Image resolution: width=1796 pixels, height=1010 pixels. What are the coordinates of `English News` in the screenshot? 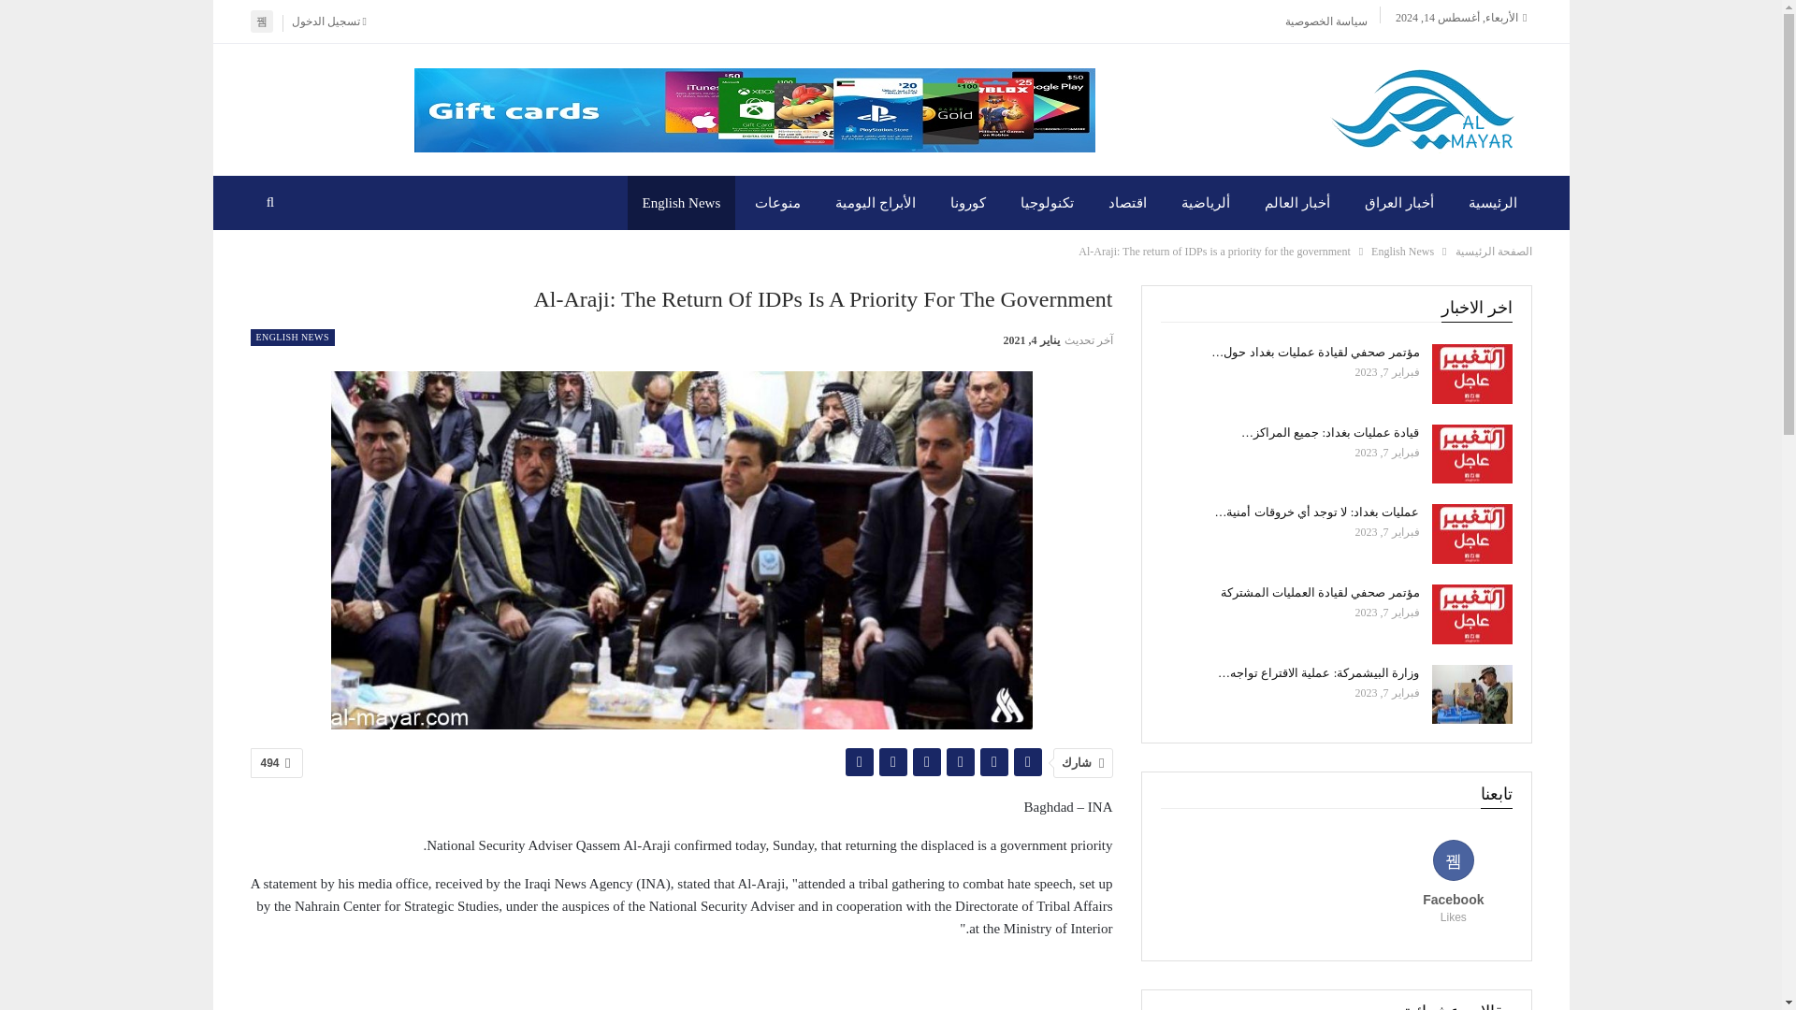 It's located at (1402, 251).